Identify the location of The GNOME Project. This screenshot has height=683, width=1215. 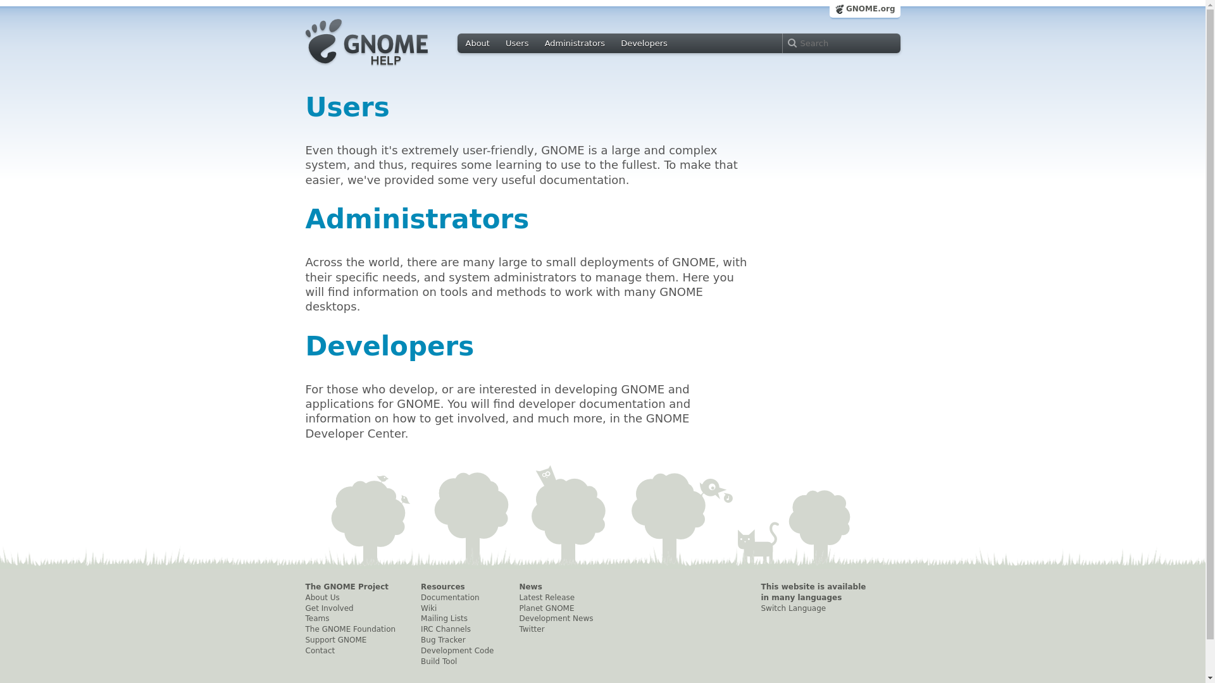
(350, 587).